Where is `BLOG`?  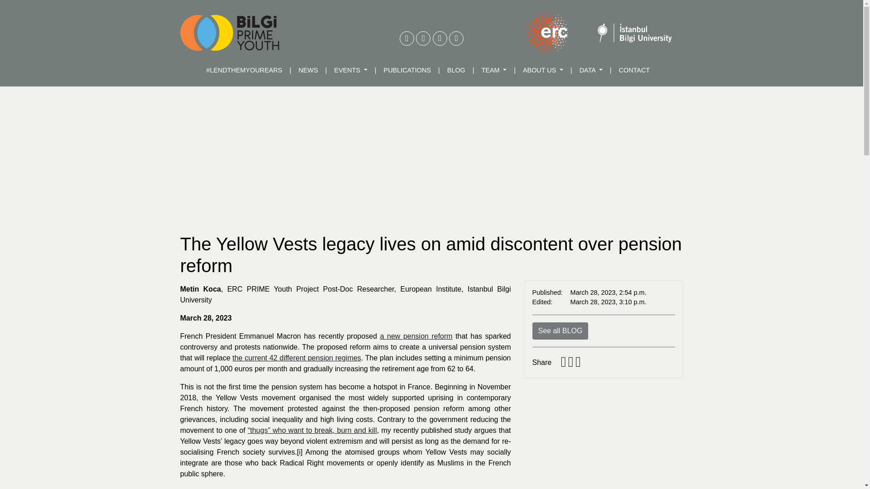 BLOG is located at coordinates (456, 71).